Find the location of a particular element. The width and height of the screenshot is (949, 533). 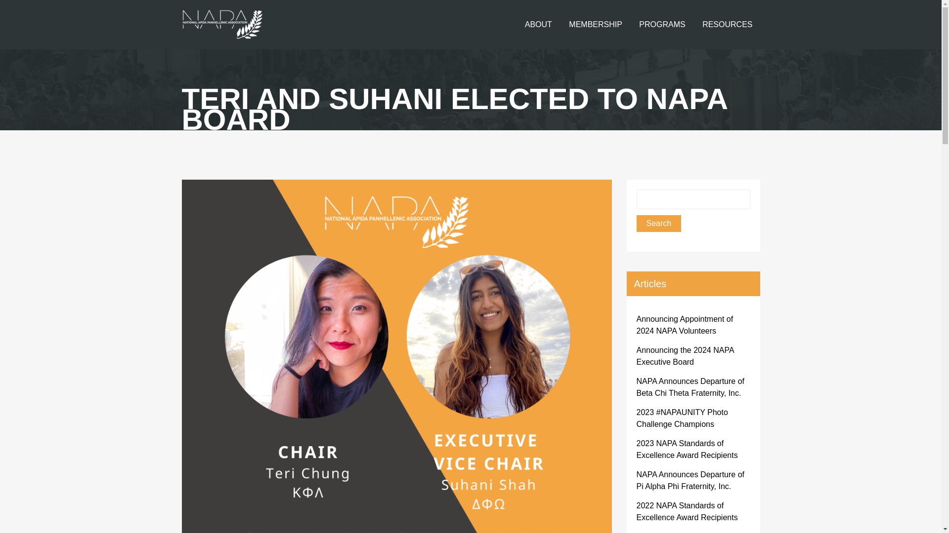

NAPA Announces Departure of Beta Chi Theta Fraternity, Inc. is located at coordinates (691, 387).